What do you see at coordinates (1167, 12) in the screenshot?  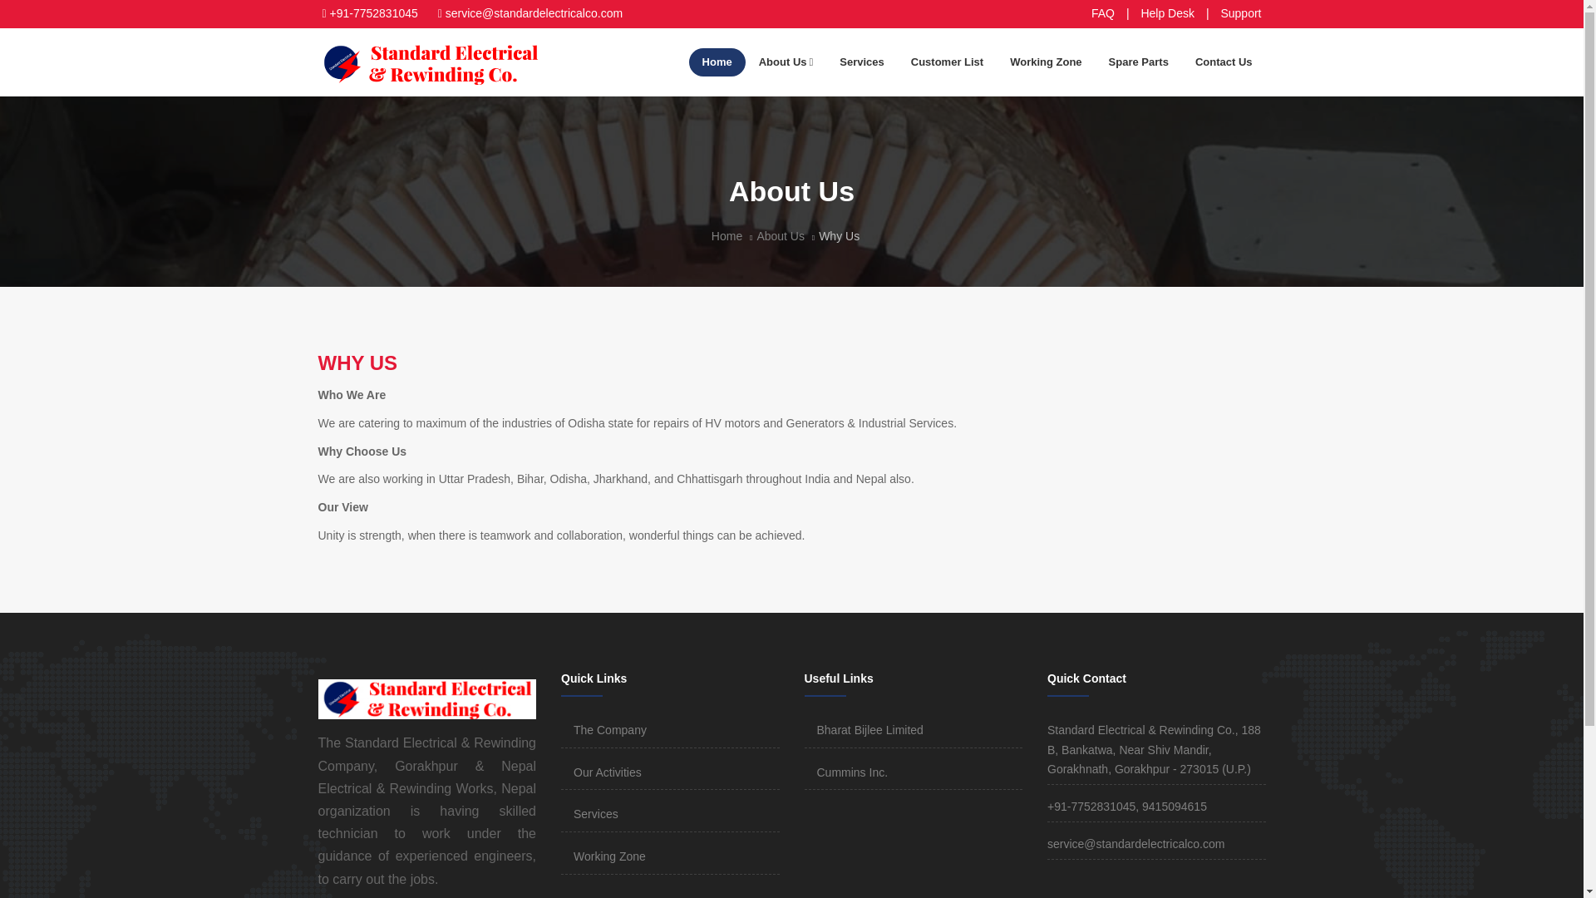 I see `Help Desk` at bounding box center [1167, 12].